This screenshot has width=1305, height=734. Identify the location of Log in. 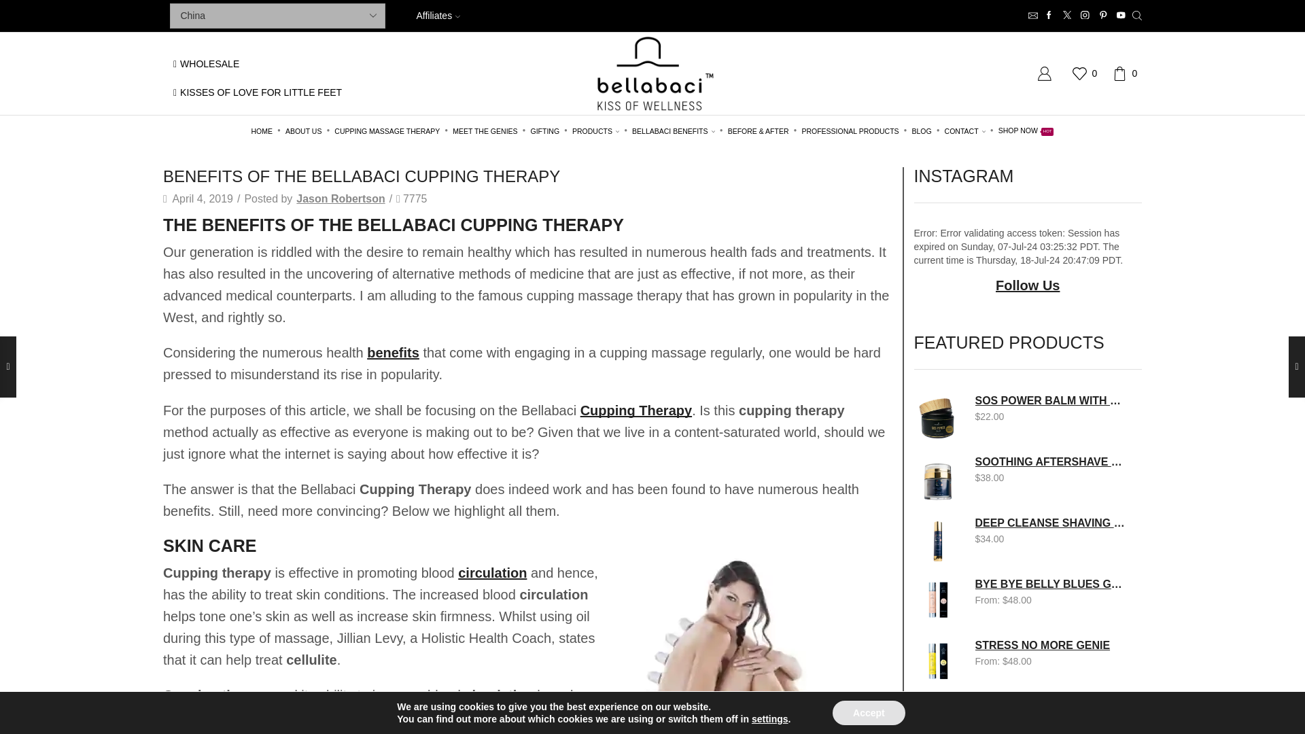
(949, 296).